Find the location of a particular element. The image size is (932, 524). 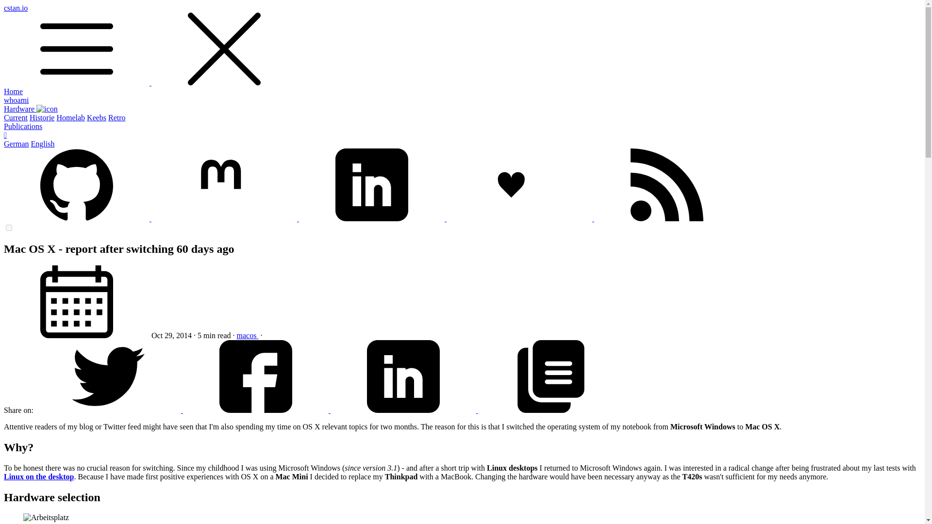

Current is located at coordinates (16, 117).